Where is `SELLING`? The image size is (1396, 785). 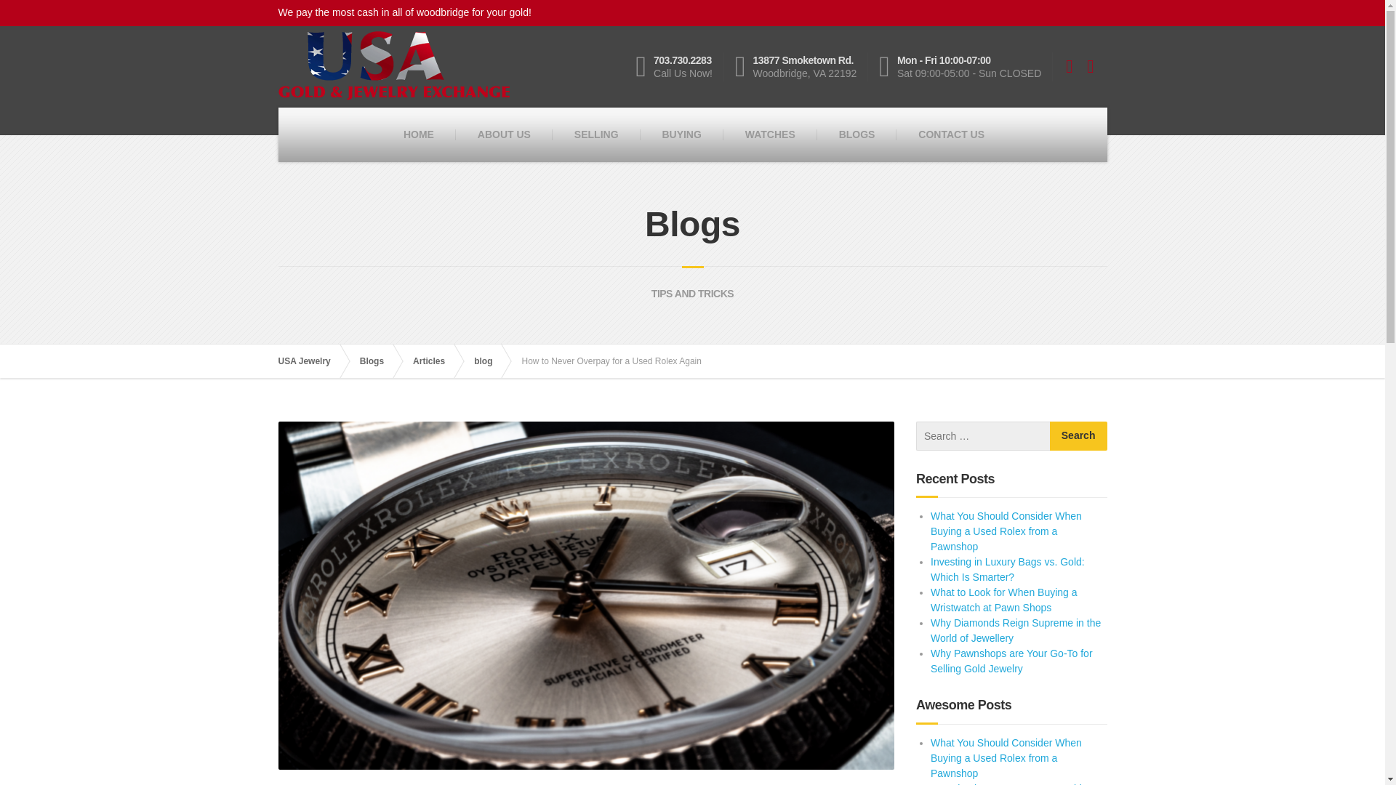
SELLING is located at coordinates (596, 134).